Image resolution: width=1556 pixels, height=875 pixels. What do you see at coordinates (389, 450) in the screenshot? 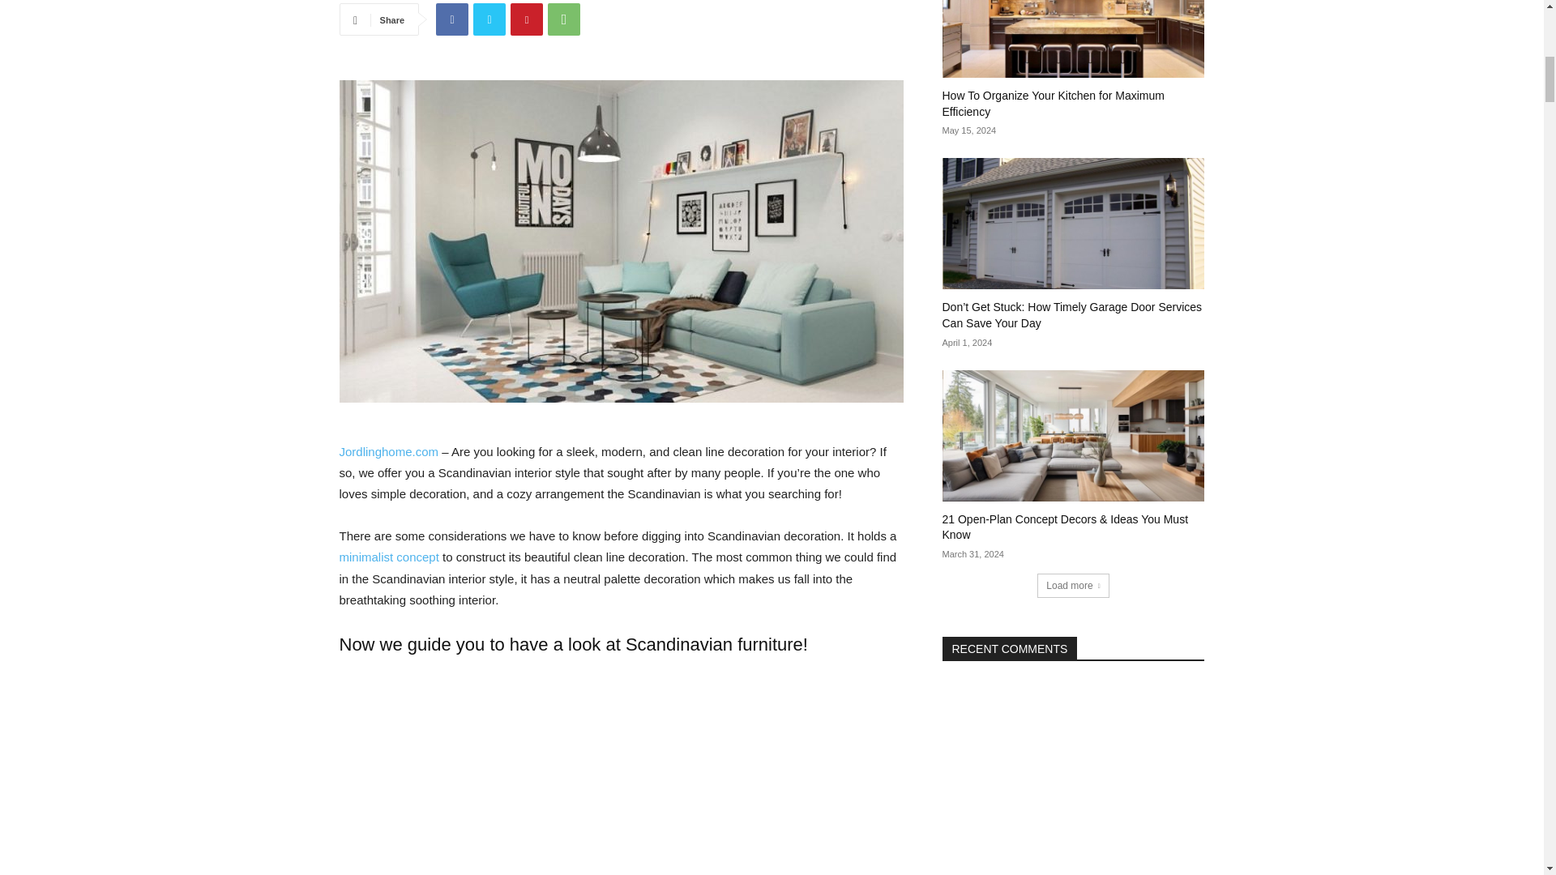
I see `Jordlinghome.com` at bounding box center [389, 450].